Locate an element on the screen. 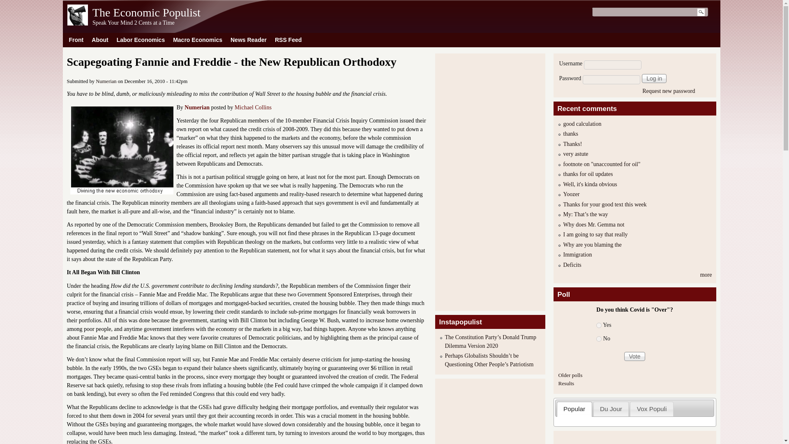  Front is located at coordinates (76, 39).